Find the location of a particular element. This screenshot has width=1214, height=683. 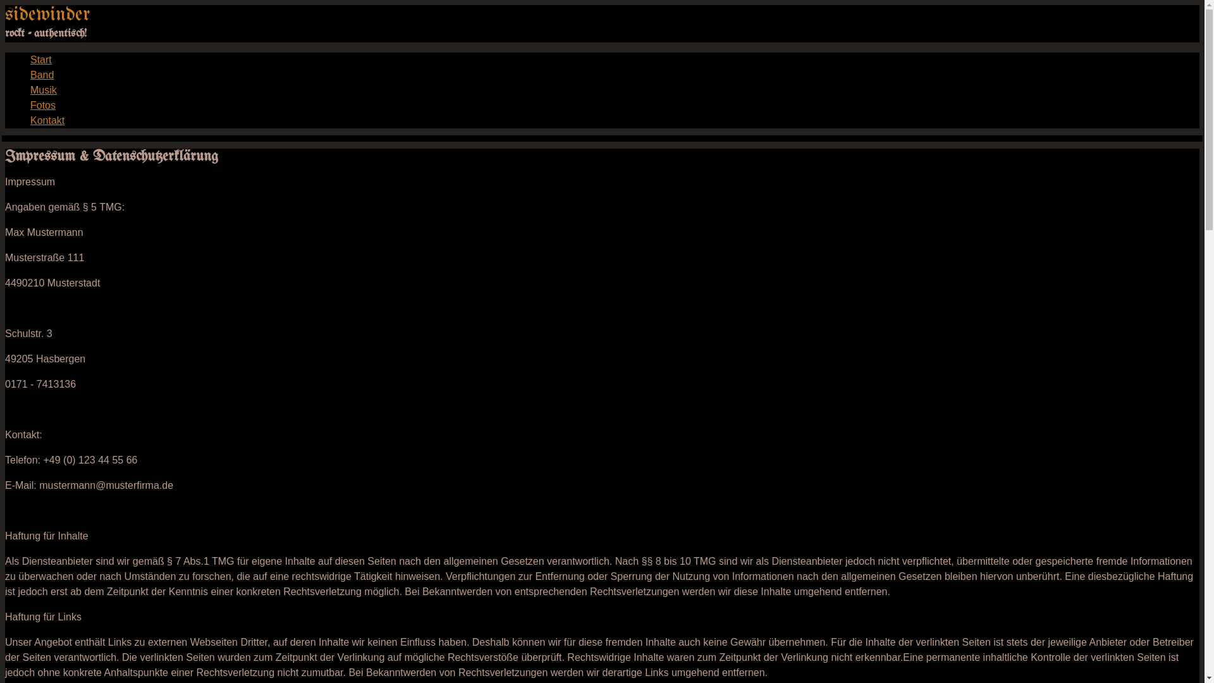

Musik is located at coordinates (44, 90).